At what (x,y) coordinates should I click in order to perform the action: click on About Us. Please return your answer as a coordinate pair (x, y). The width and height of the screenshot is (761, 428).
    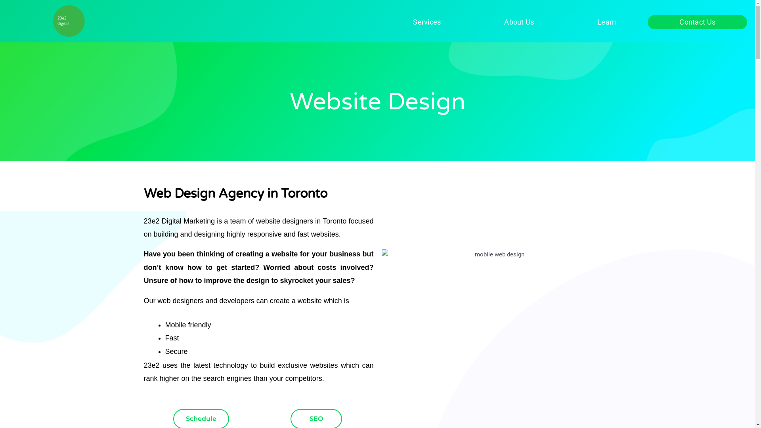
    Looking at the image, I should click on (519, 22).